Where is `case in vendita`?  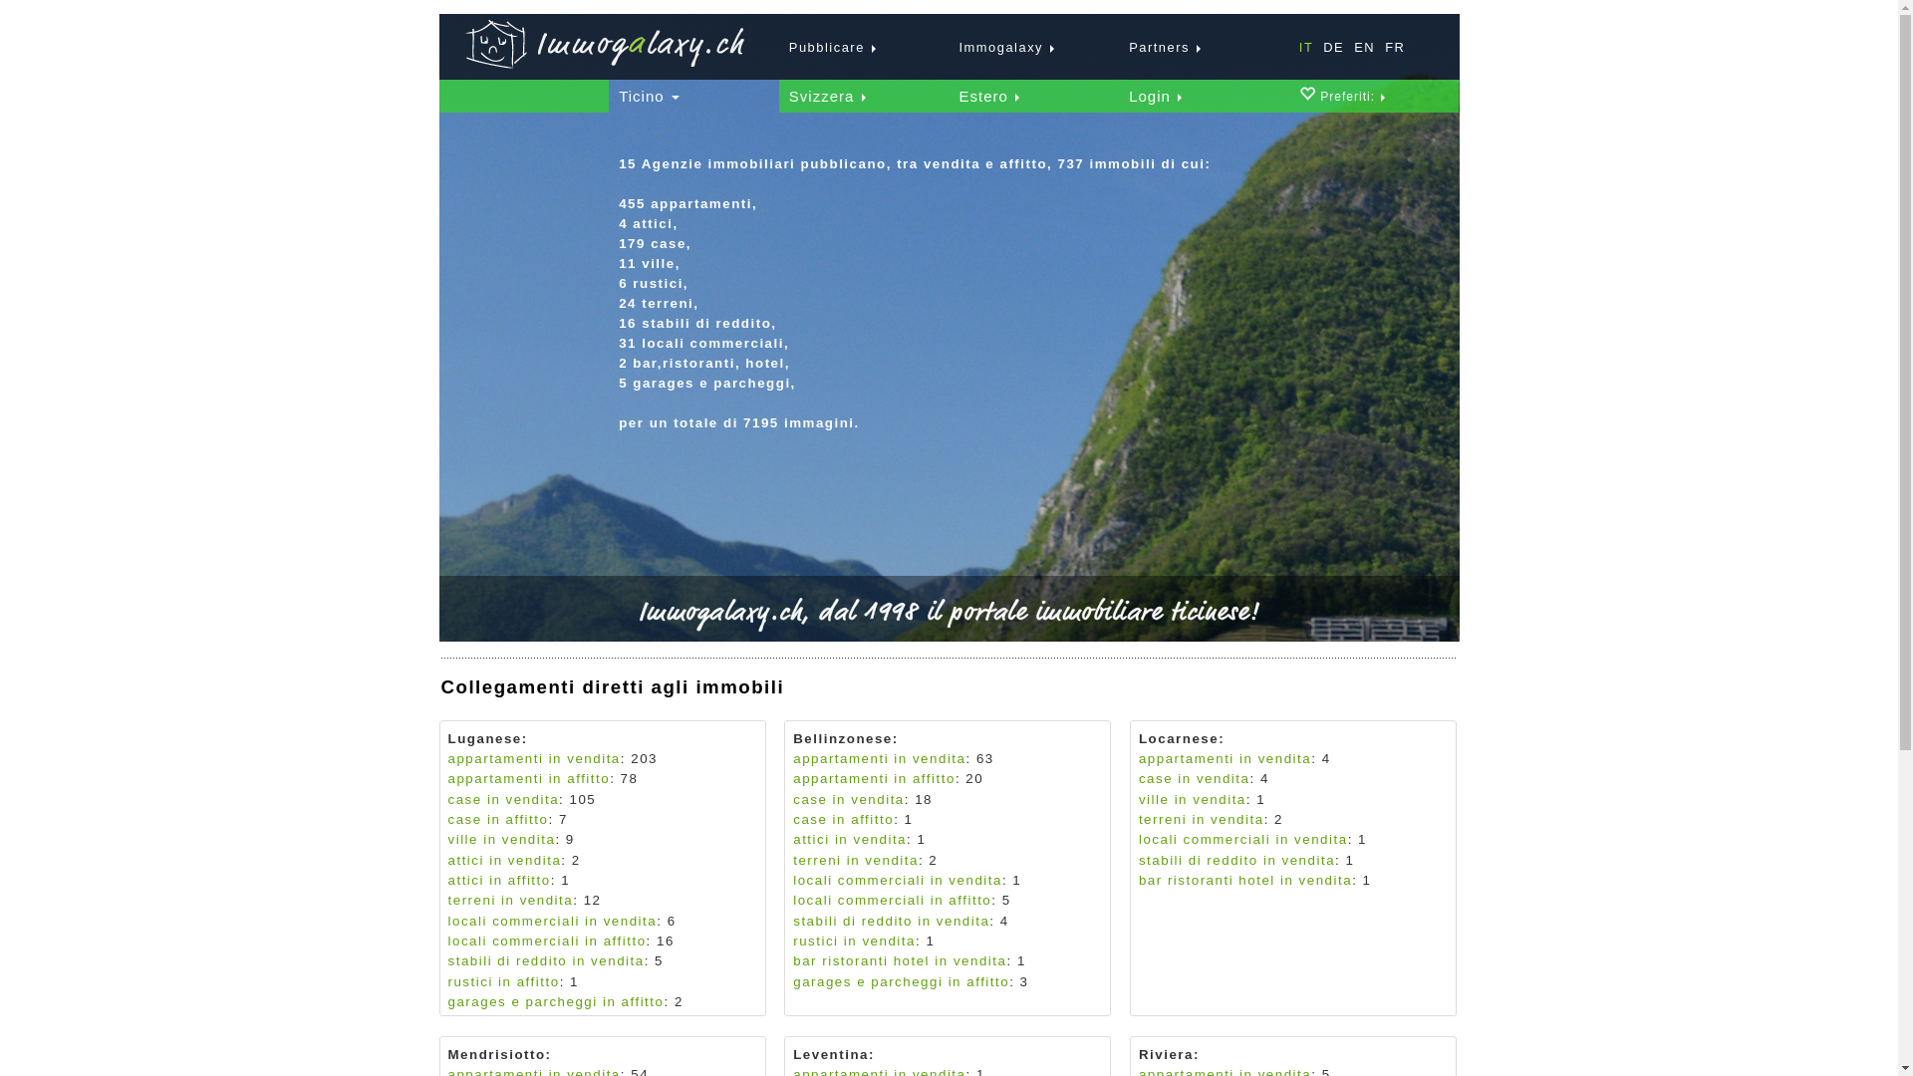
case in vendita is located at coordinates (1195, 779).